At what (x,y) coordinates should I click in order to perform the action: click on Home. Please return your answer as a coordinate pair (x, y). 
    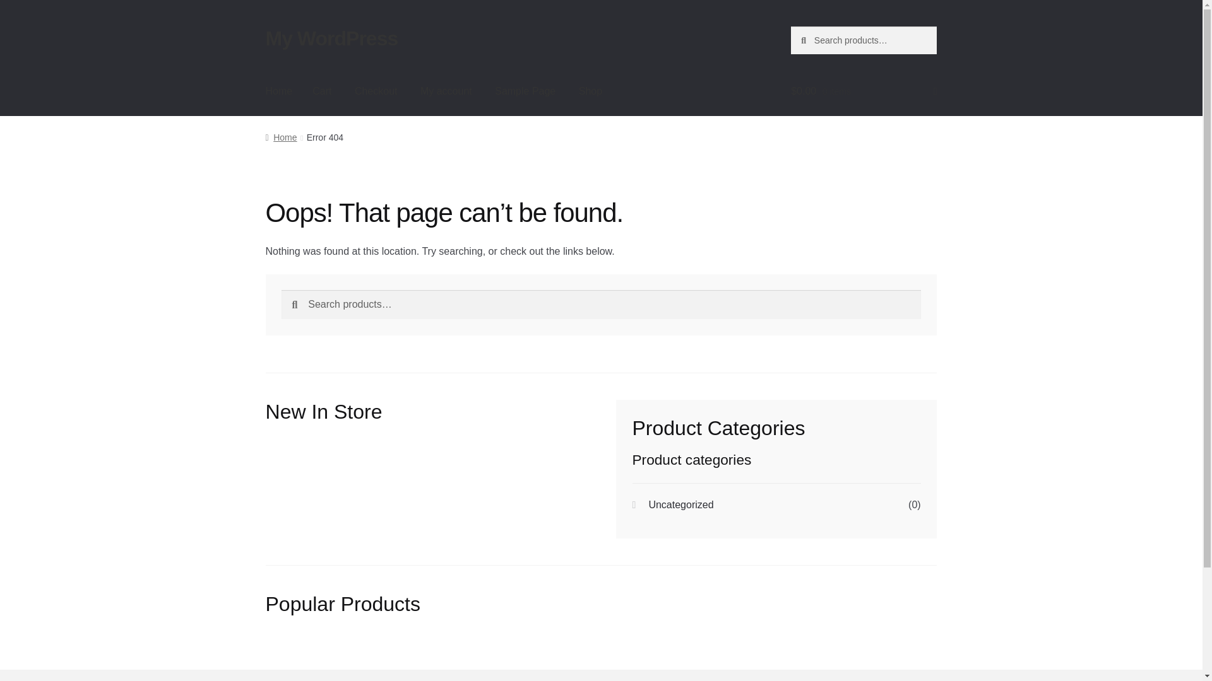
    Looking at the image, I should click on (279, 91).